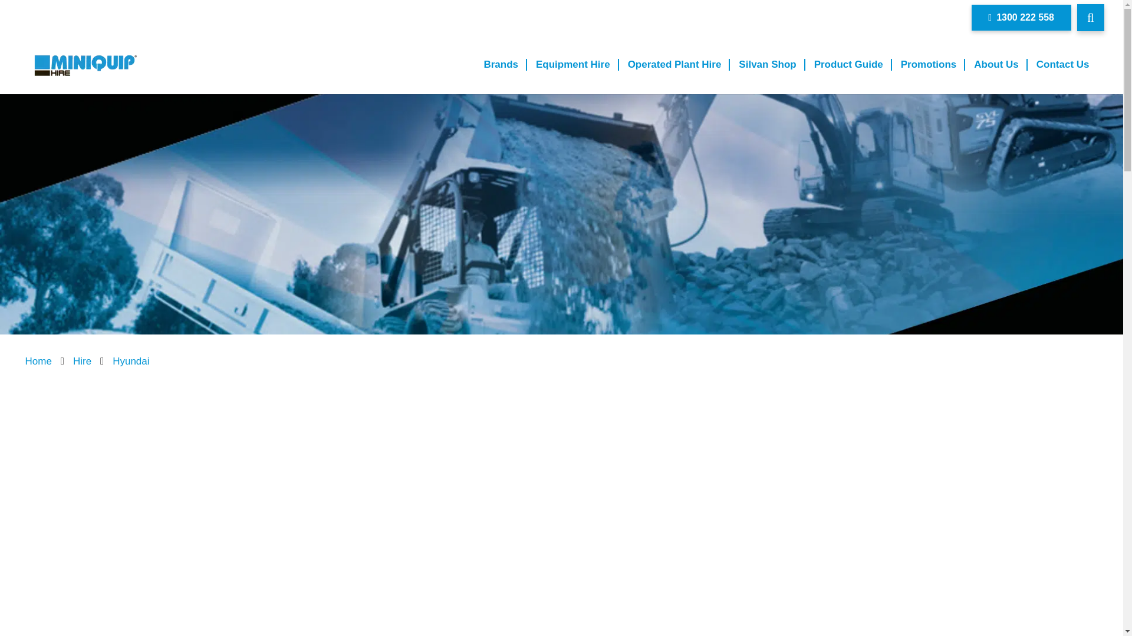 This screenshot has height=636, width=1132. What do you see at coordinates (928, 65) in the screenshot?
I see `Promotions` at bounding box center [928, 65].